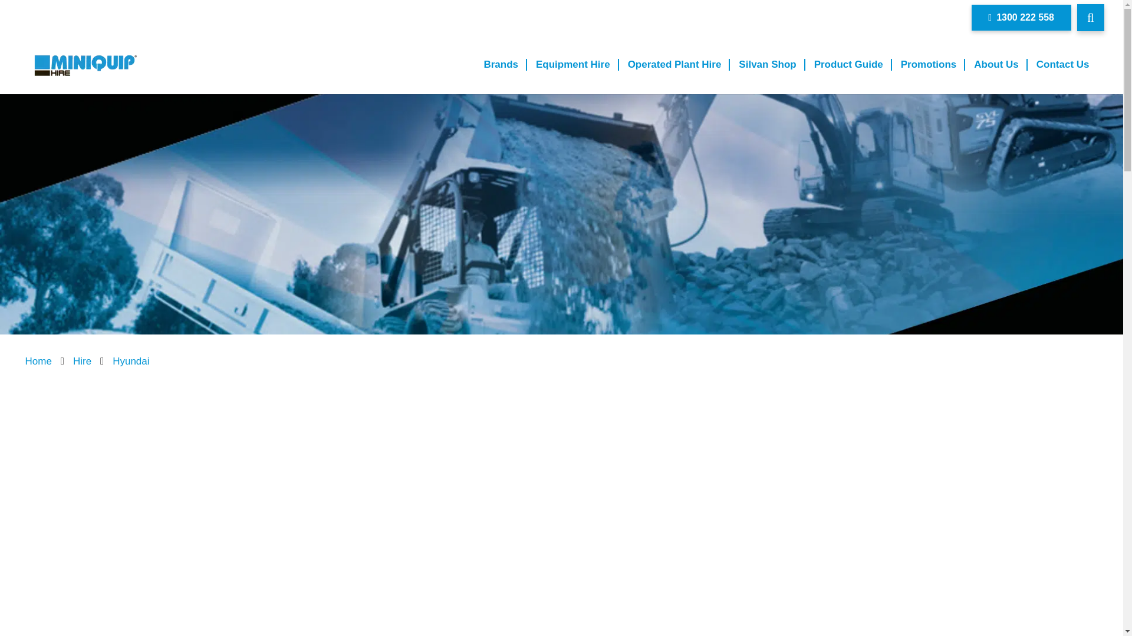 This screenshot has height=636, width=1132. What do you see at coordinates (928, 65) in the screenshot?
I see `Promotions` at bounding box center [928, 65].